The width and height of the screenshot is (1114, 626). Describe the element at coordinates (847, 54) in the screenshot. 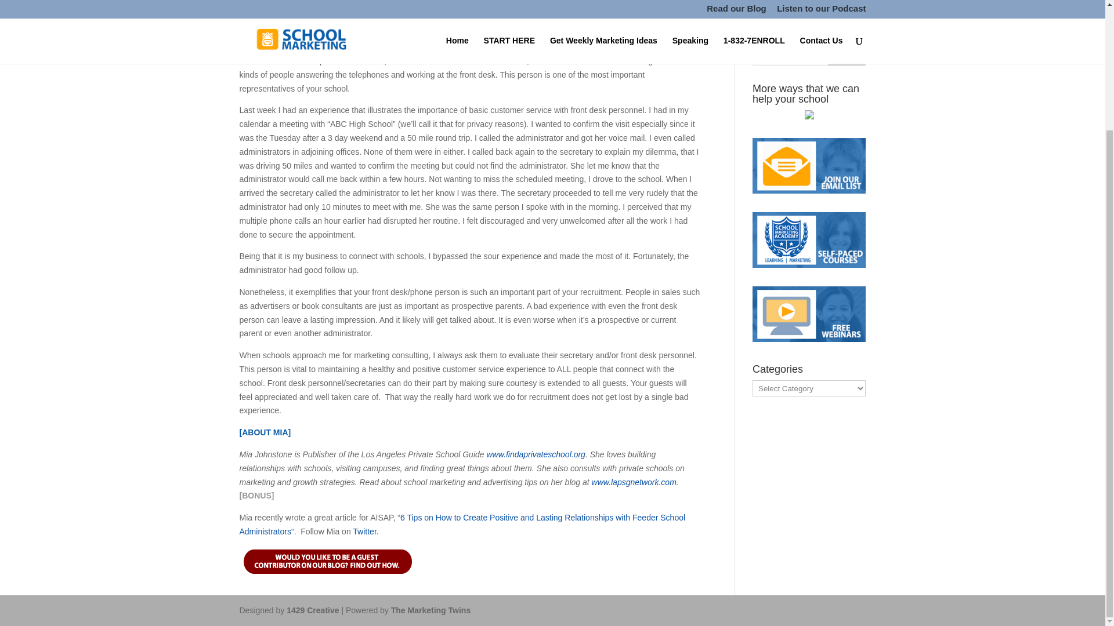

I see `Search` at that location.